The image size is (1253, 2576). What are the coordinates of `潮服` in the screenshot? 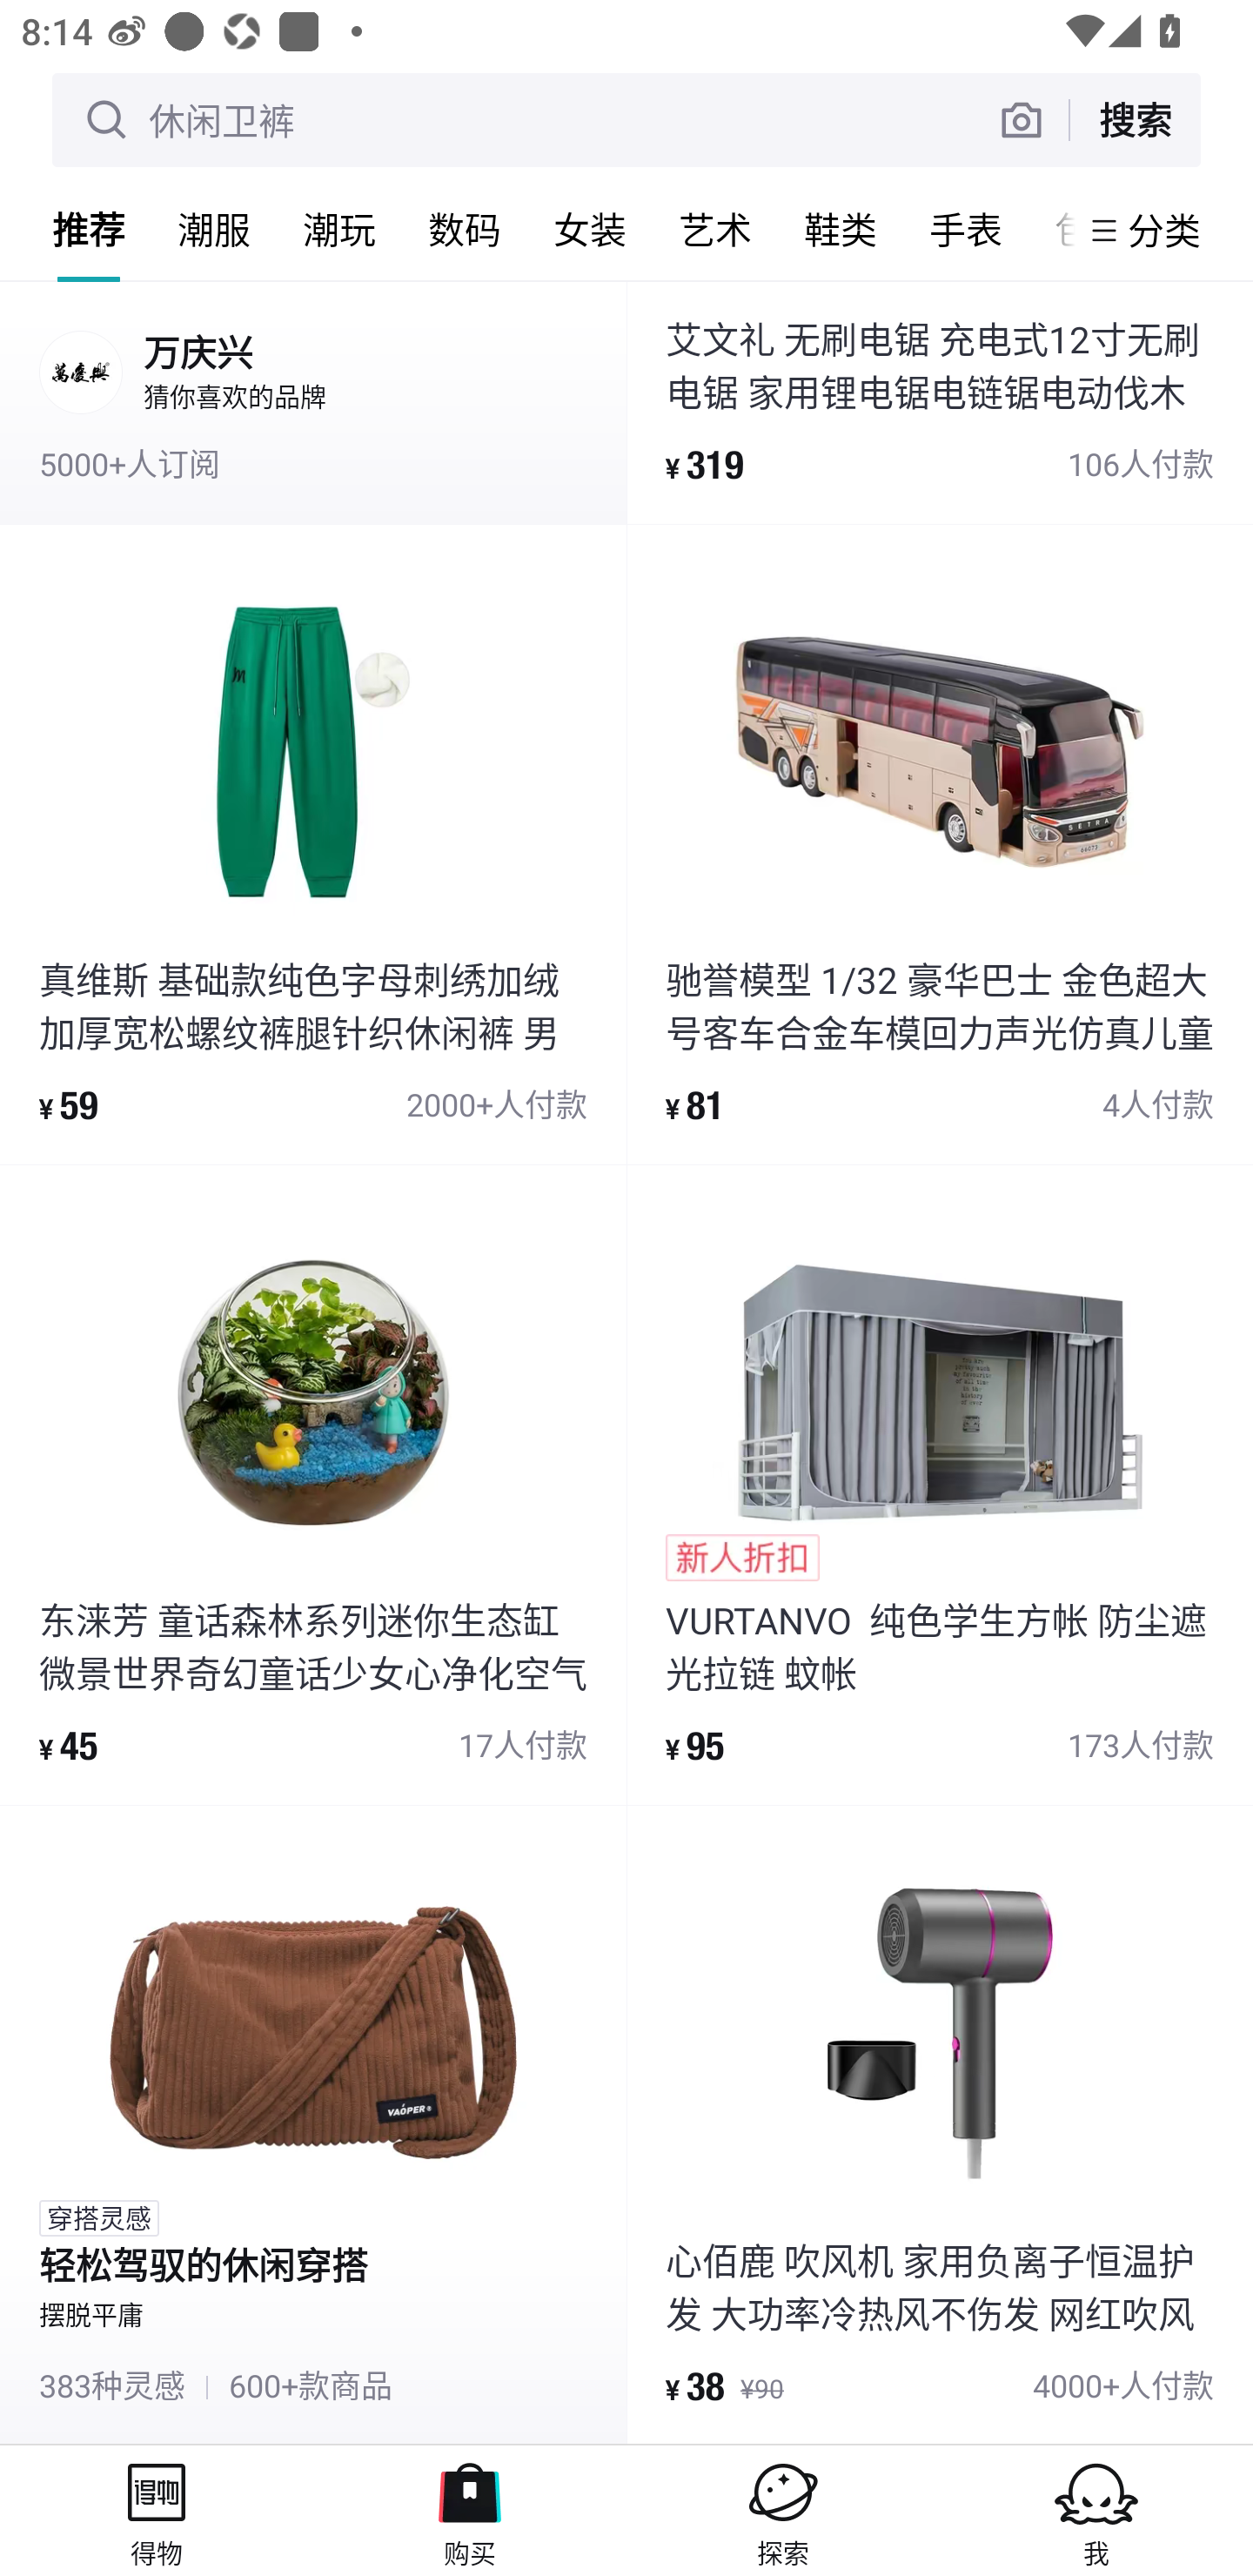 It's located at (214, 229).